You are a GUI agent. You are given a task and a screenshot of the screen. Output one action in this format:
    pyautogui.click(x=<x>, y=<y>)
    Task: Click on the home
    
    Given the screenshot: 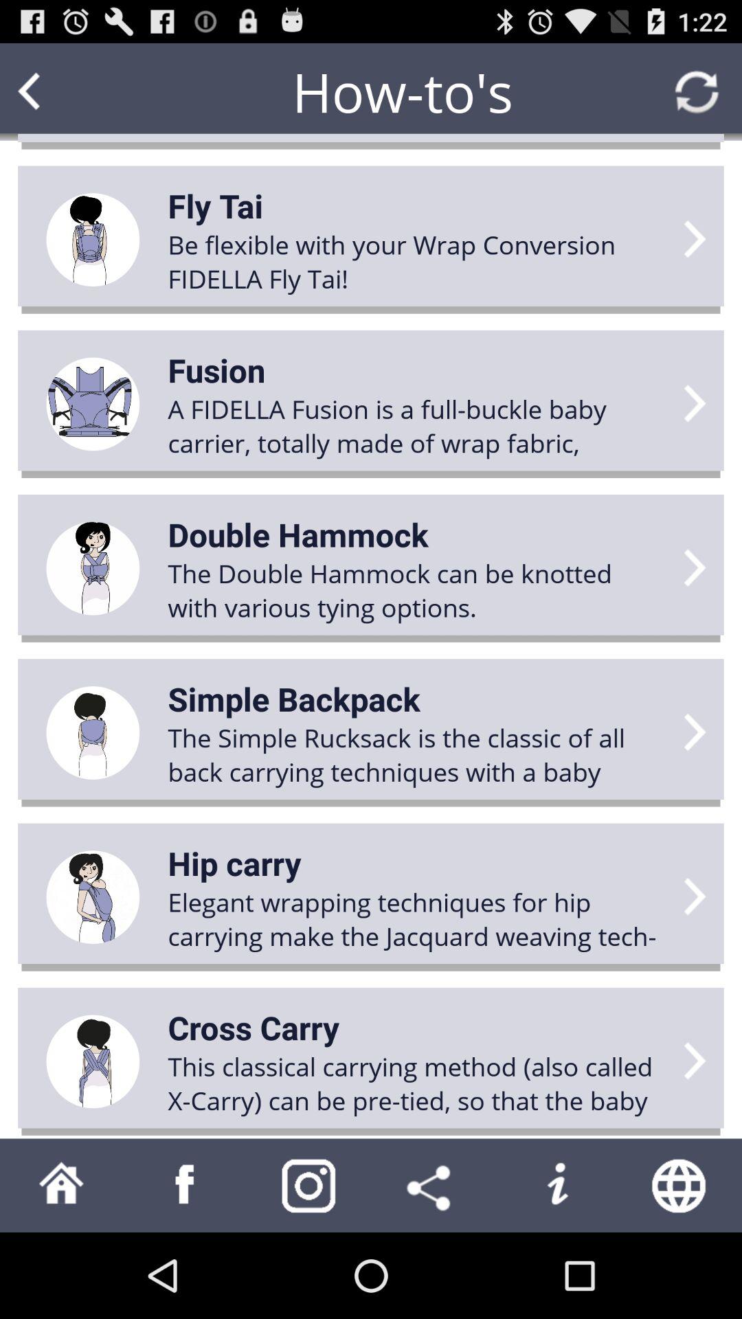 What is the action you would take?
    pyautogui.click(x=62, y=1186)
    